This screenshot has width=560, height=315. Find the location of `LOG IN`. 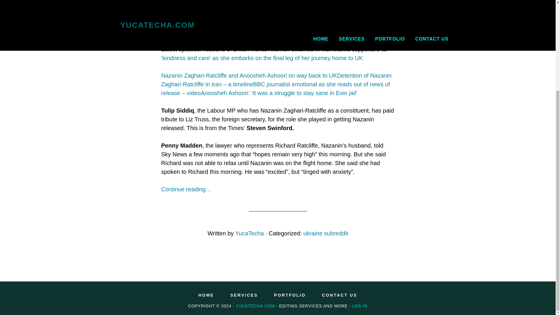

LOG IN is located at coordinates (360, 306).